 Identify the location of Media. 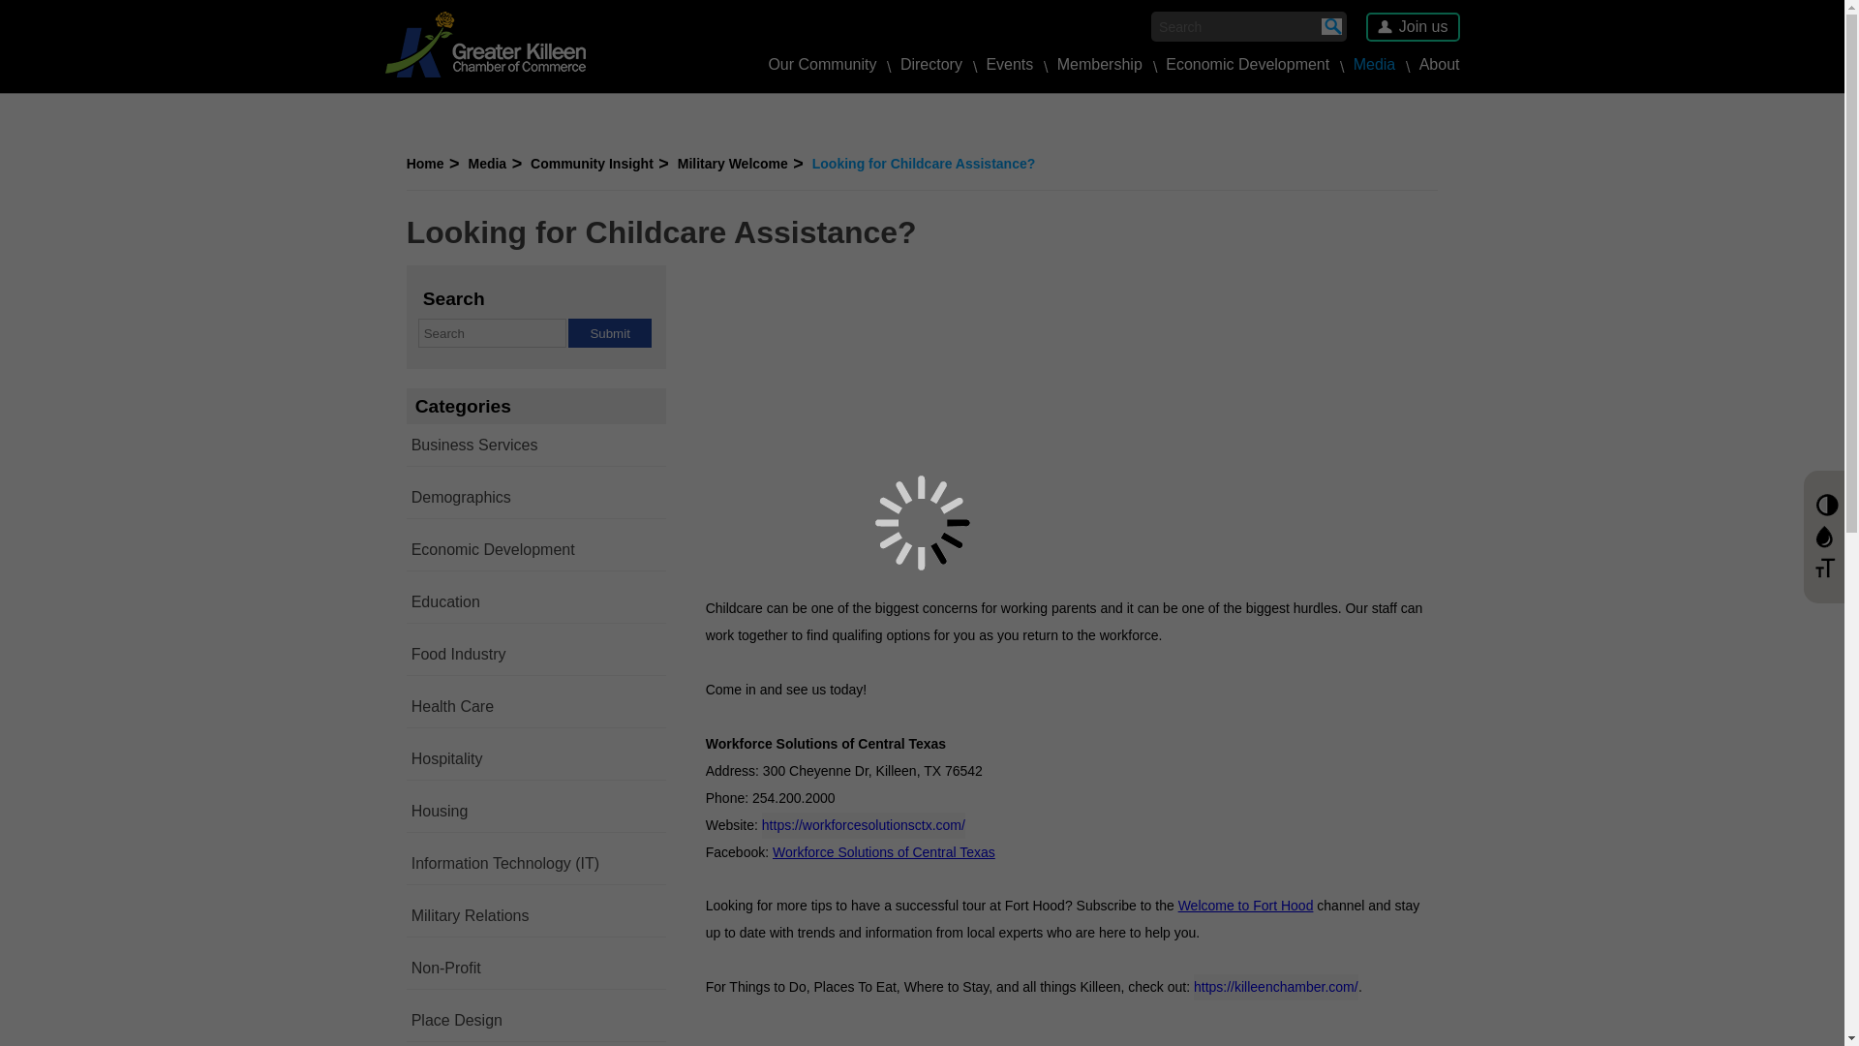
(495, 163).